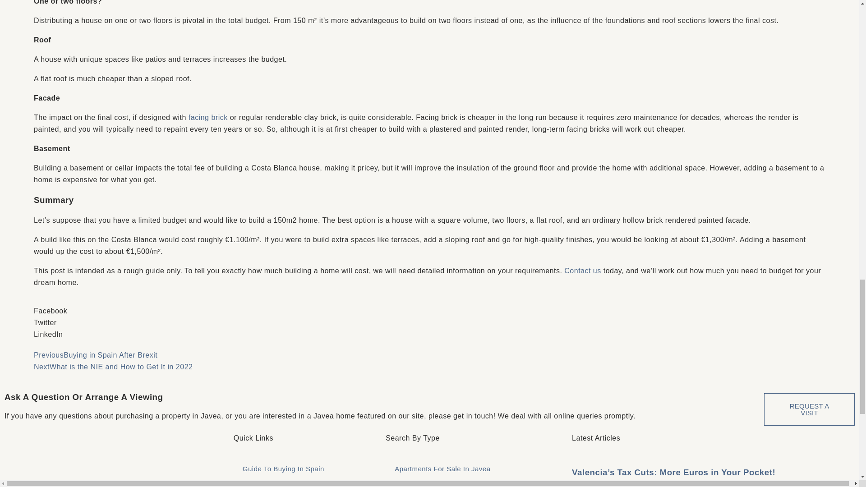 The width and height of the screenshot is (866, 487). What do you see at coordinates (583, 271) in the screenshot?
I see `Contact us` at bounding box center [583, 271].